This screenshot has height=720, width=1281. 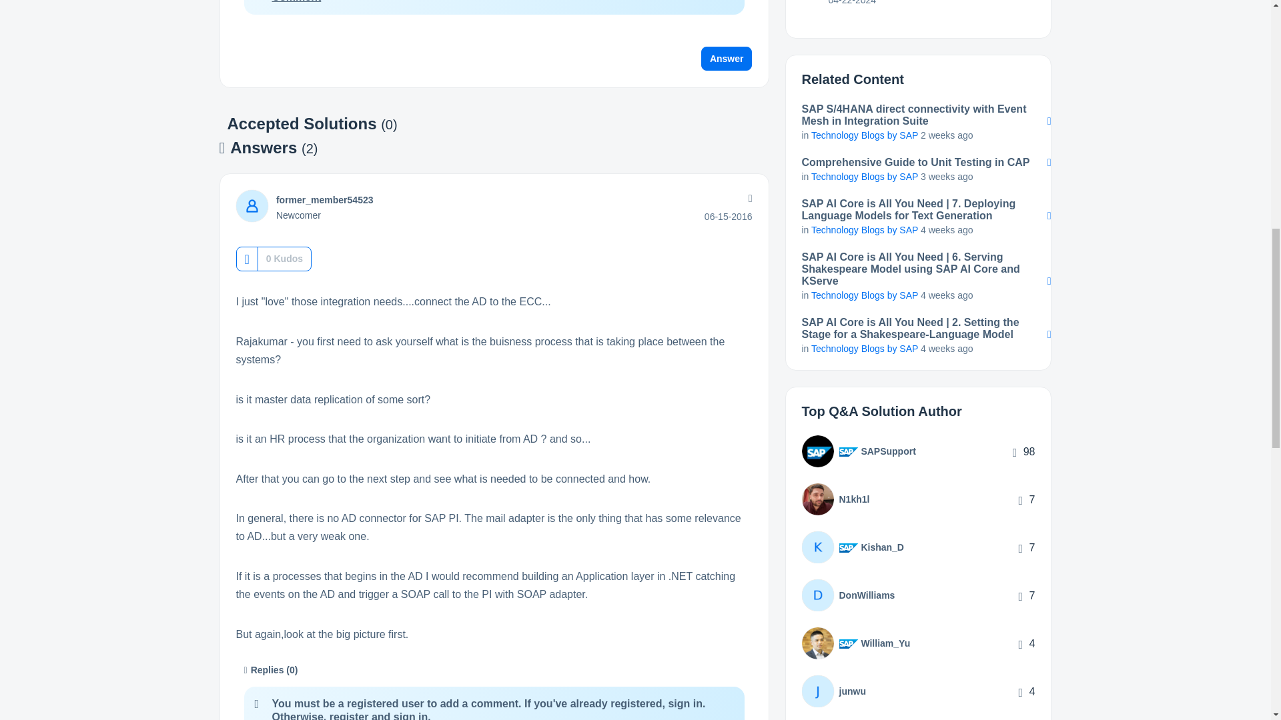 What do you see at coordinates (727, 59) in the screenshot?
I see `Answer` at bounding box center [727, 59].